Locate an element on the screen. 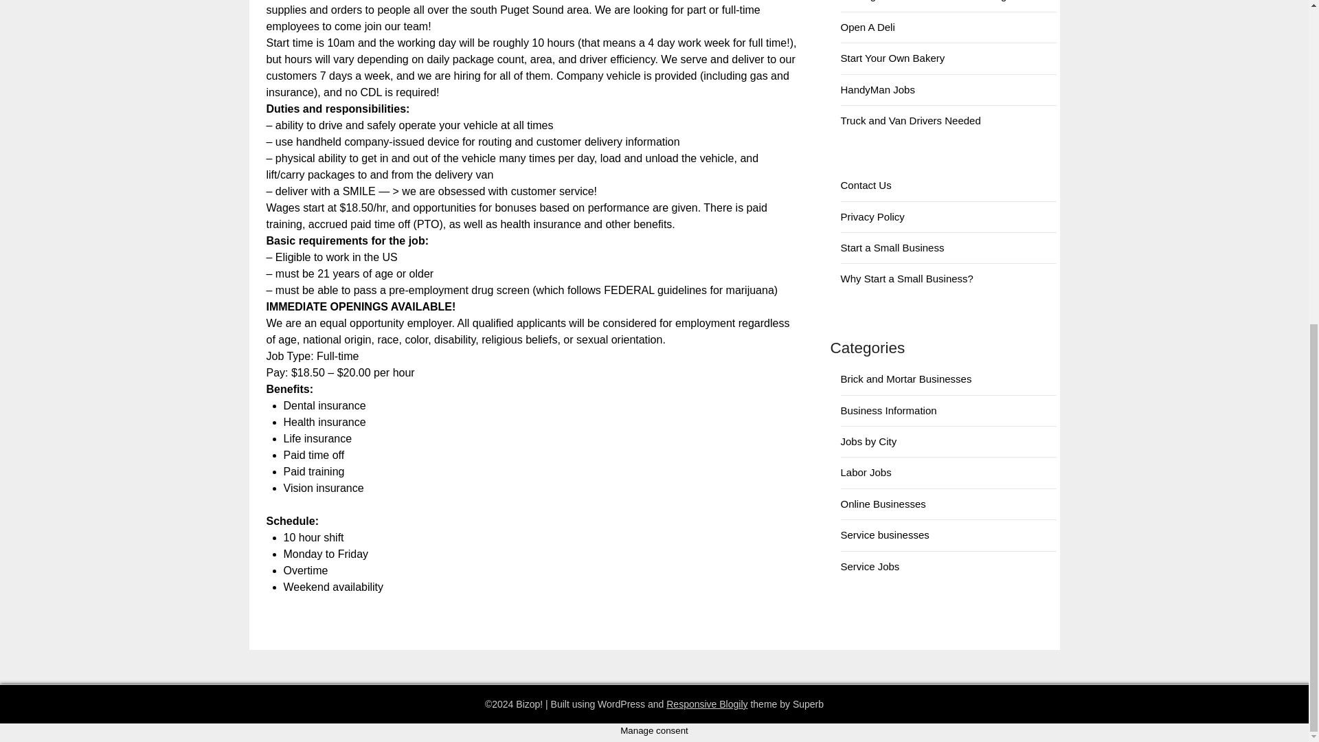 Image resolution: width=1319 pixels, height=742 pixels. Business Information is located at coordinates (889, 409).